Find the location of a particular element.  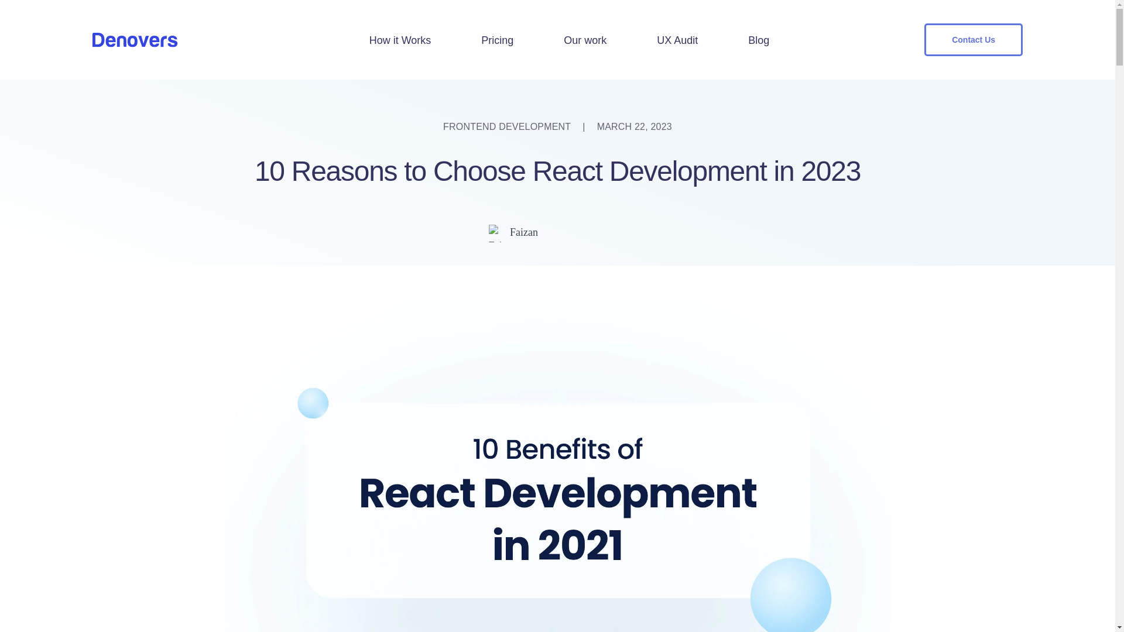

Contact Us is located at coordinates (973, 39).